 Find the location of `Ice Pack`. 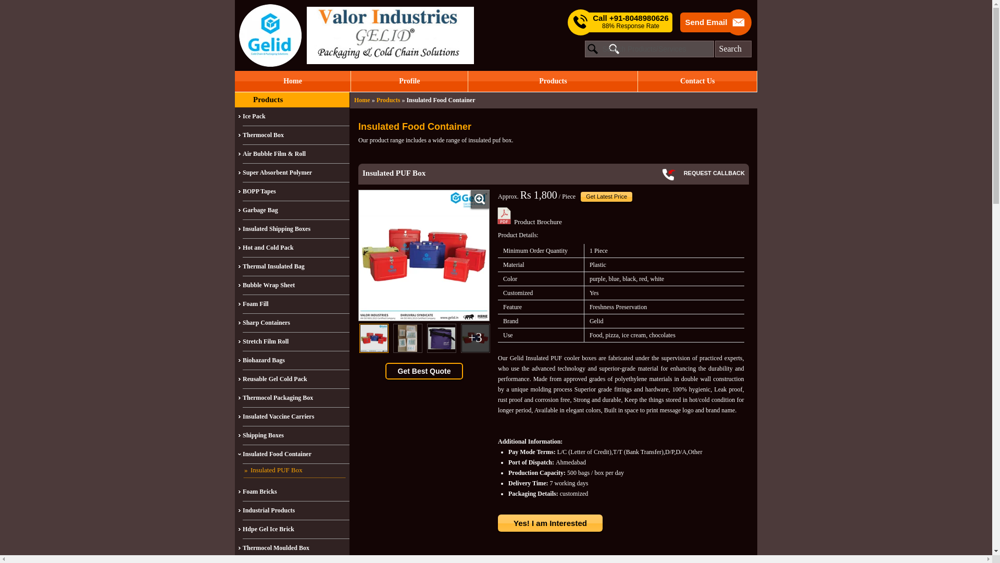

Ice Pack is located at coordinates (296, 117).